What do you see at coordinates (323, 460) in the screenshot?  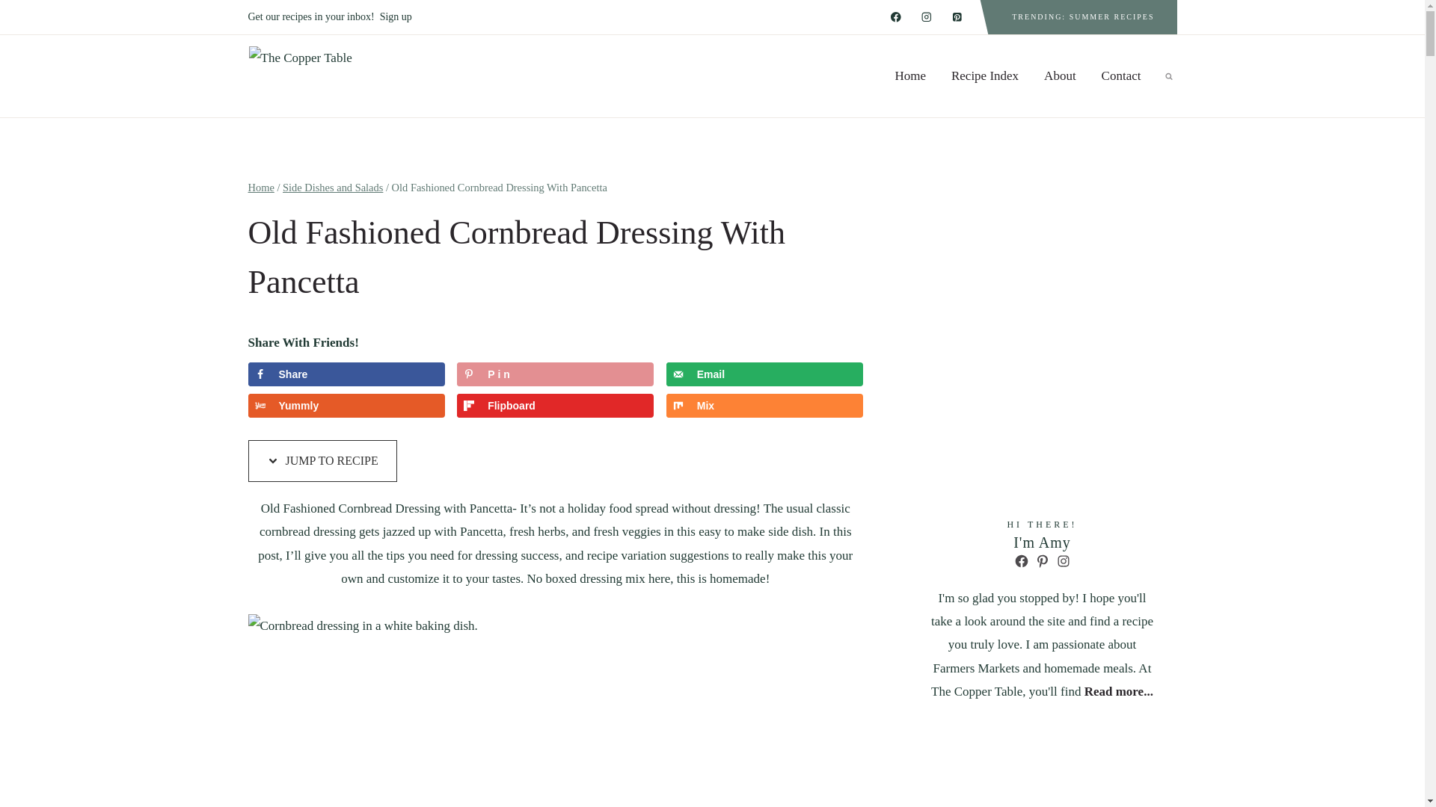 I see `JUMP TO RECIPE` at bounding box center [323, 460].